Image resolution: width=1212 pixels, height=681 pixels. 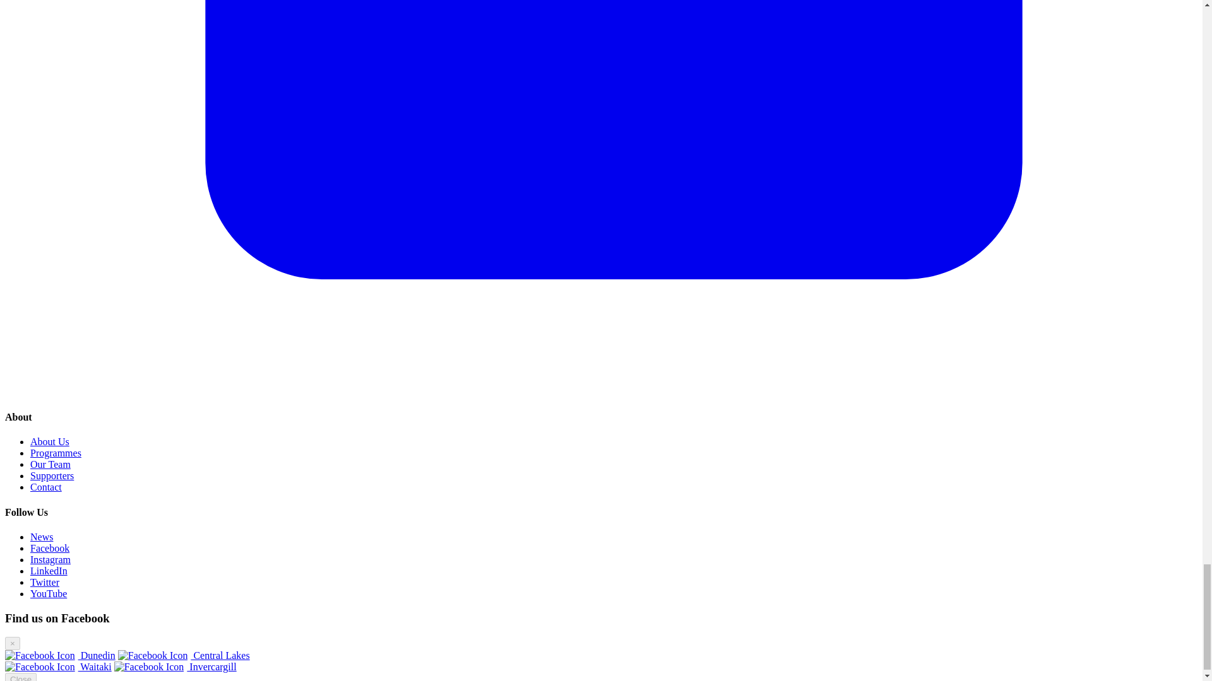 What do you see at coordinates (56, 453) in the screenshot?
I see `Programmes` at bounding box center [56, 453].